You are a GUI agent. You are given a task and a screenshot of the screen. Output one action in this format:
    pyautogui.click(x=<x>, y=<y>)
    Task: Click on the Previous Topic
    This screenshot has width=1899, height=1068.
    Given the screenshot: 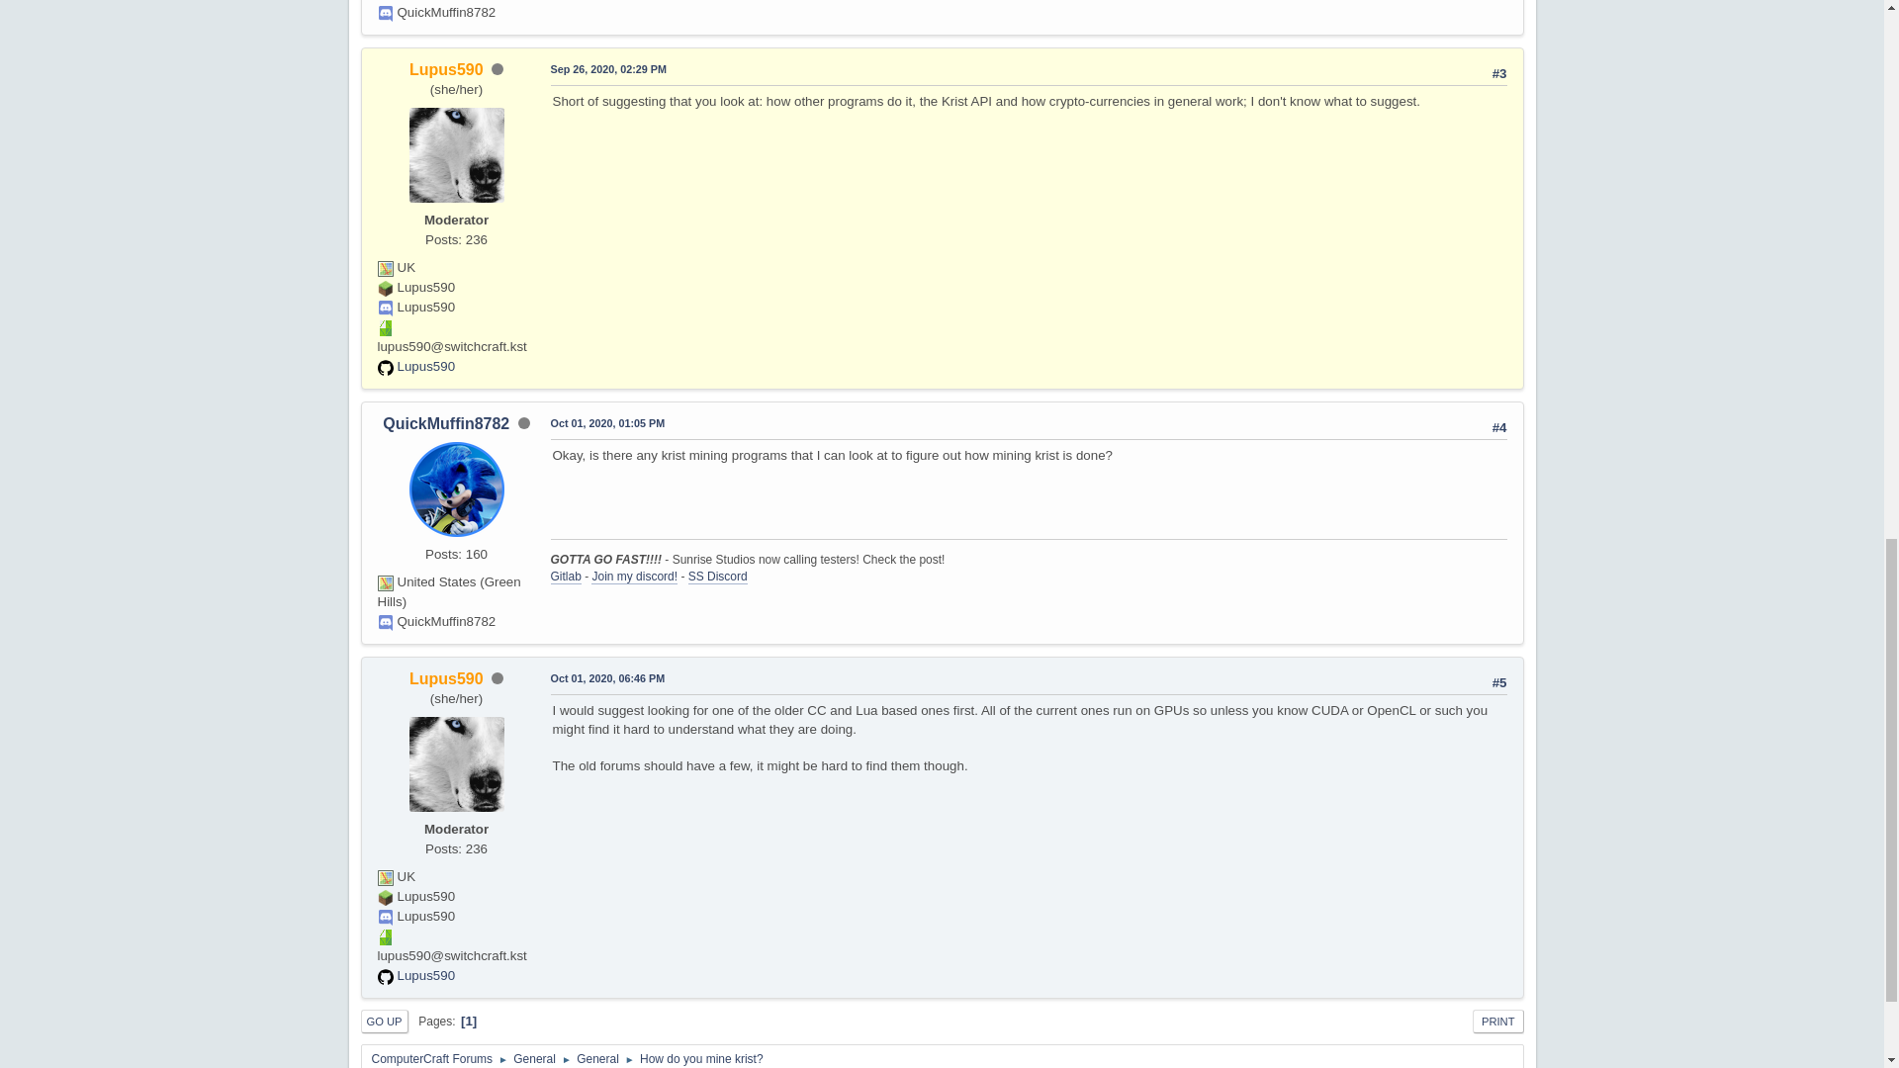 What is the action you would take?
    pyautogui.click(x=1389, y=307)
    